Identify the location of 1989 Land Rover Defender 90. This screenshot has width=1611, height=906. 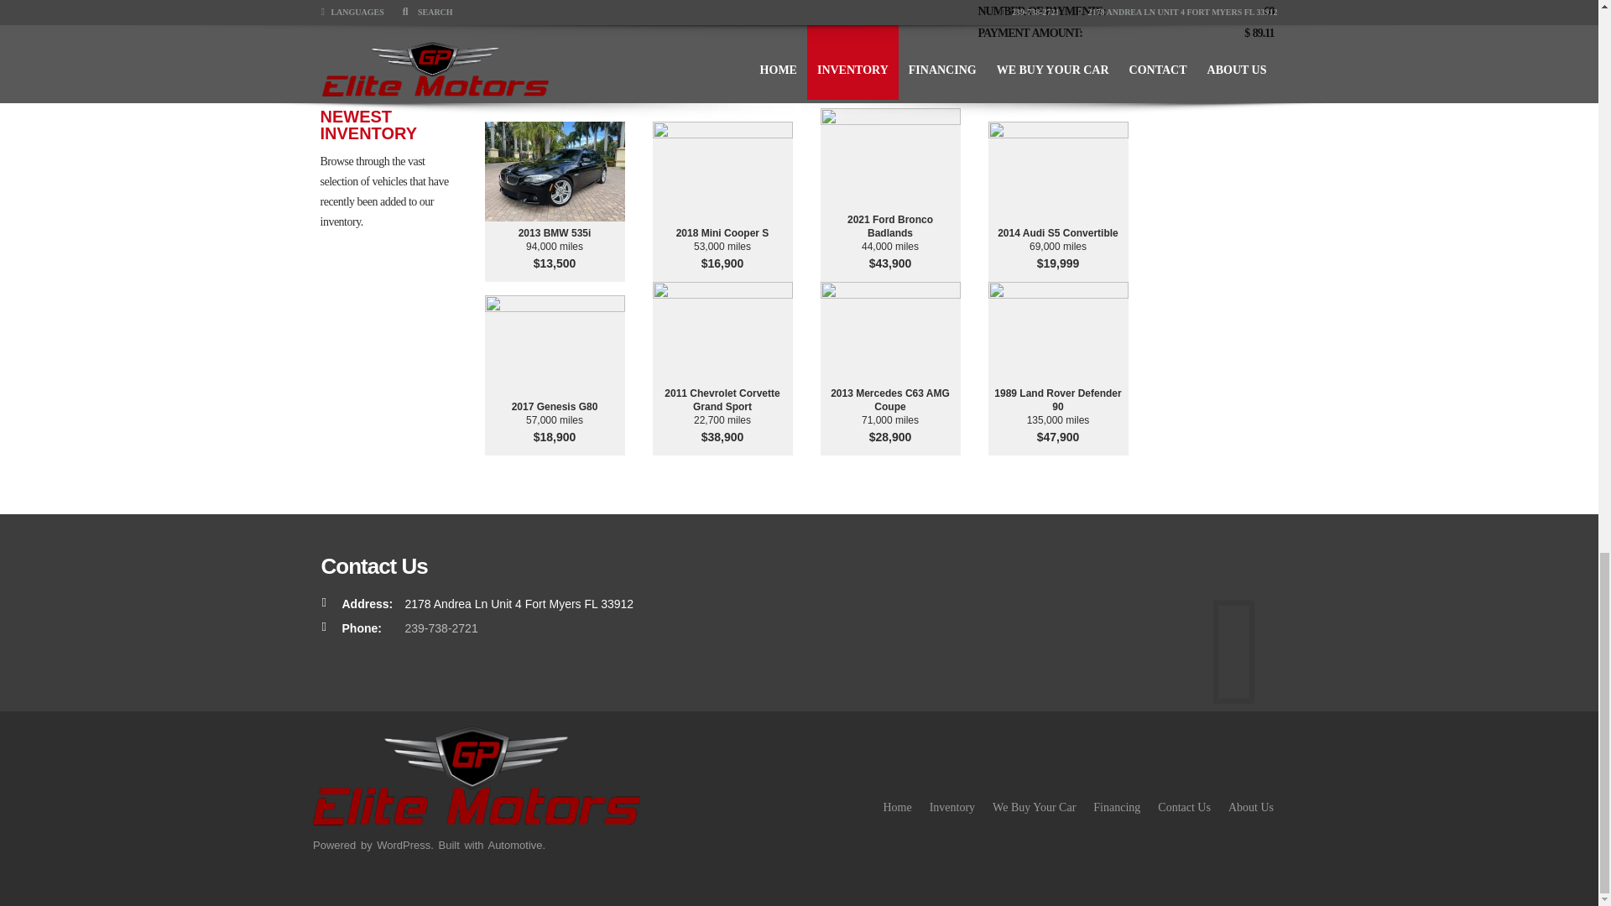
(1057, 399).